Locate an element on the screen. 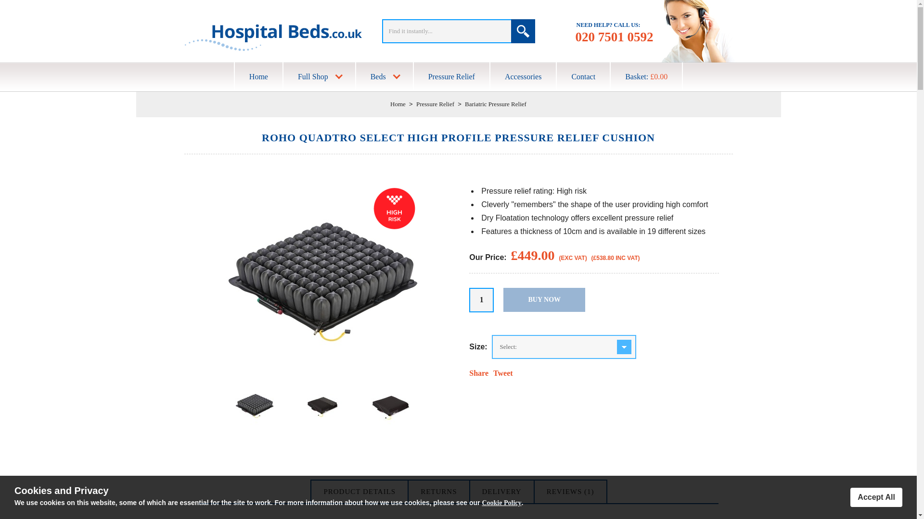  1 is located at coordinates (481, 300).